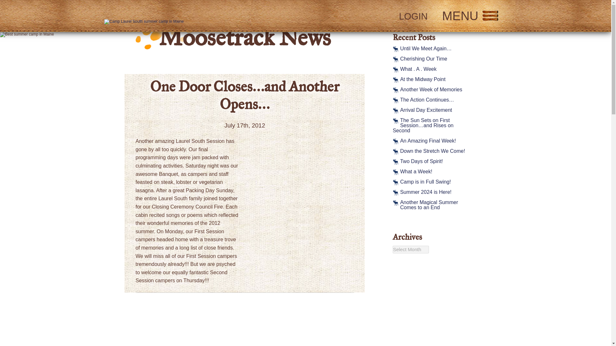 This screenshot has height=346, width=616. I want to click on LOGIN, so click(413, 16).